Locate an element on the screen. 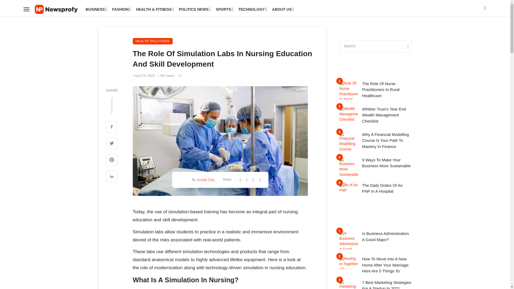 Image resolution: width=514 pixels, height=289 pixels. TECHNOLOGY is located at coordinates (252, 9).